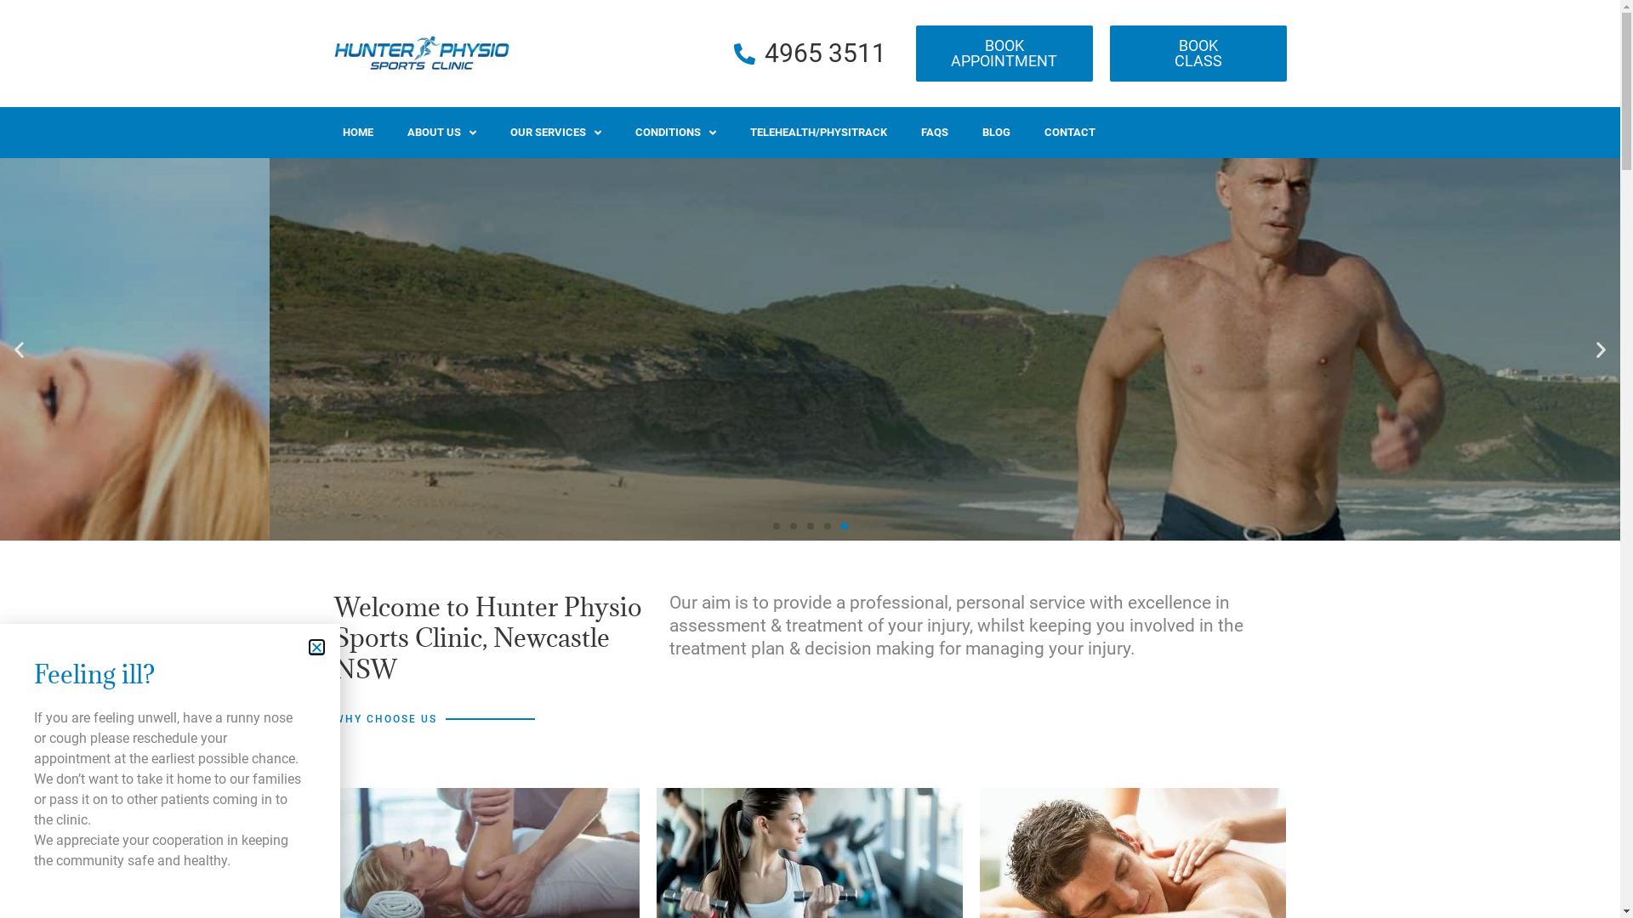 The height and width of the screenshot is (918, 1633). I want to click on BOOK
CLASS, so click(1198, 54).